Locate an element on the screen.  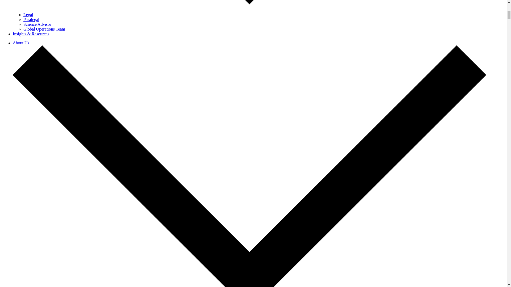
Science Advisor is located at coordinates (37, 24).